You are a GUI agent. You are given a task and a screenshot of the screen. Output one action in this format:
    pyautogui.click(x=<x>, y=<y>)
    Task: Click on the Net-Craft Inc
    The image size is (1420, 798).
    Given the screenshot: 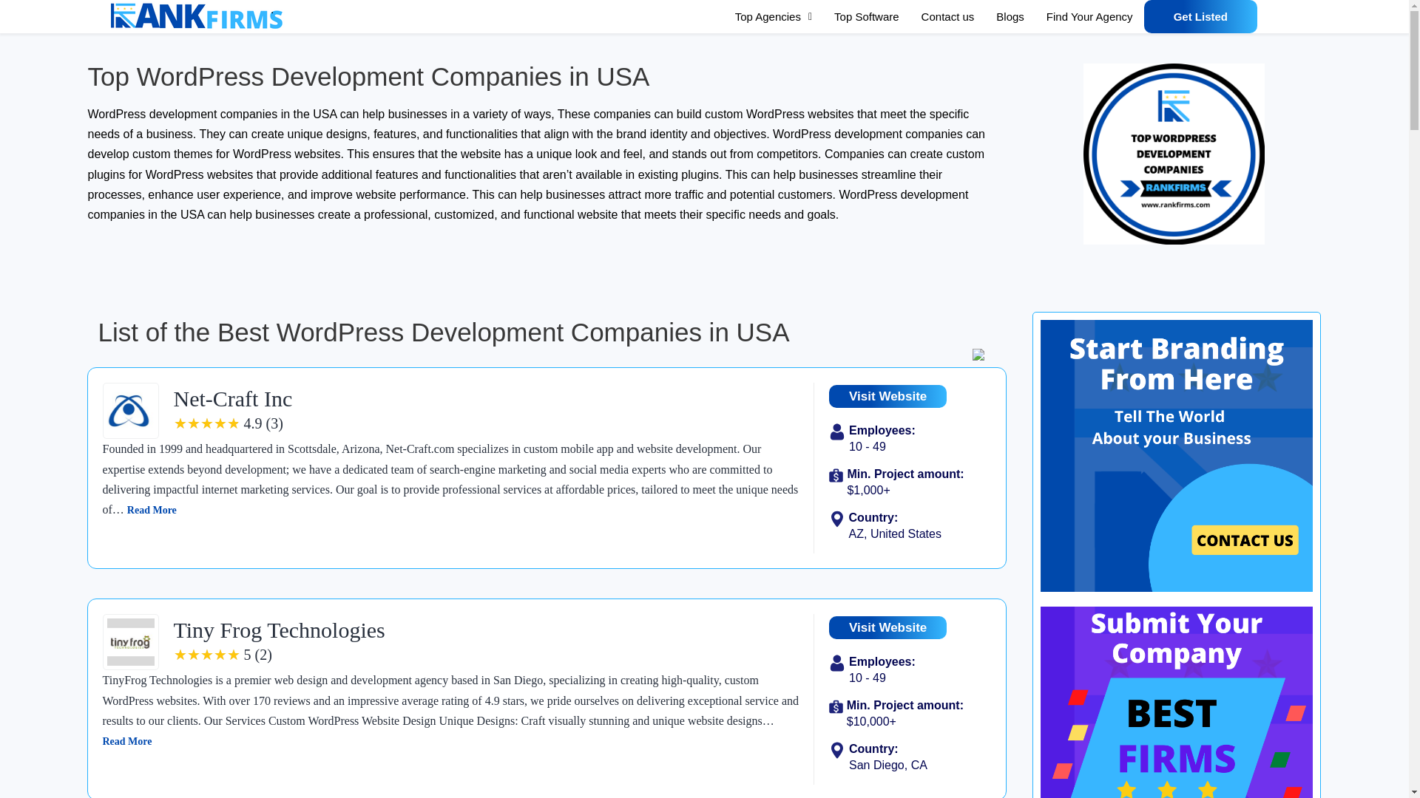 What is the action you would take?
    pyautogui.click(x=232, y=398)
    